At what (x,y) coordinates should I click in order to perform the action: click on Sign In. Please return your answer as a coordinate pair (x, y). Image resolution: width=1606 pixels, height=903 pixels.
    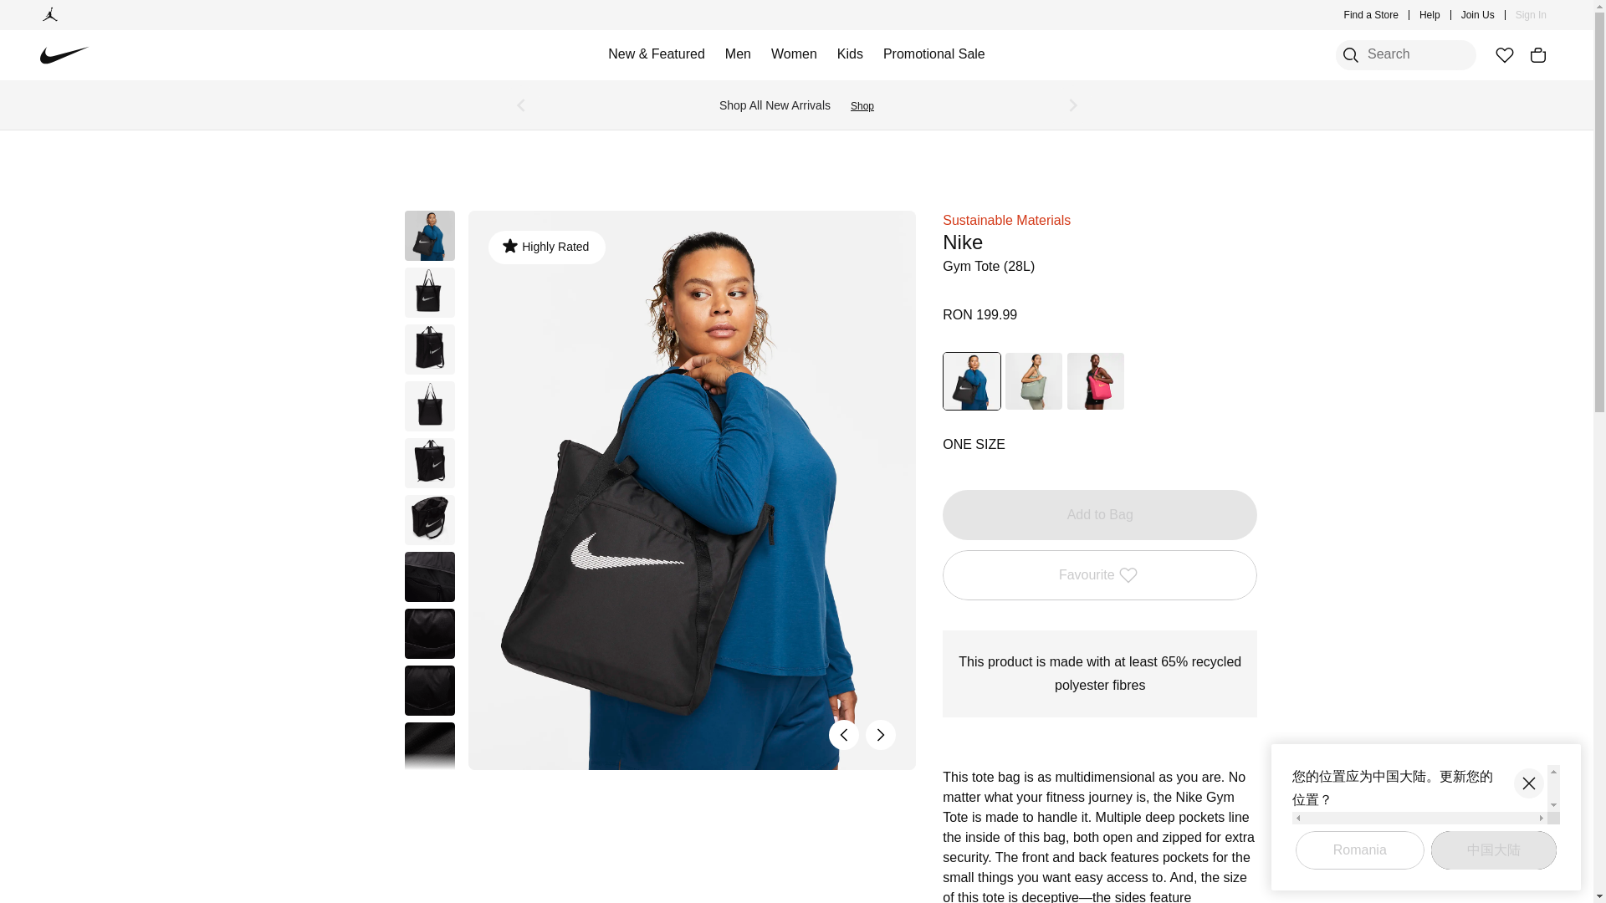
    Looking at the image, I should click on (1531, 15).